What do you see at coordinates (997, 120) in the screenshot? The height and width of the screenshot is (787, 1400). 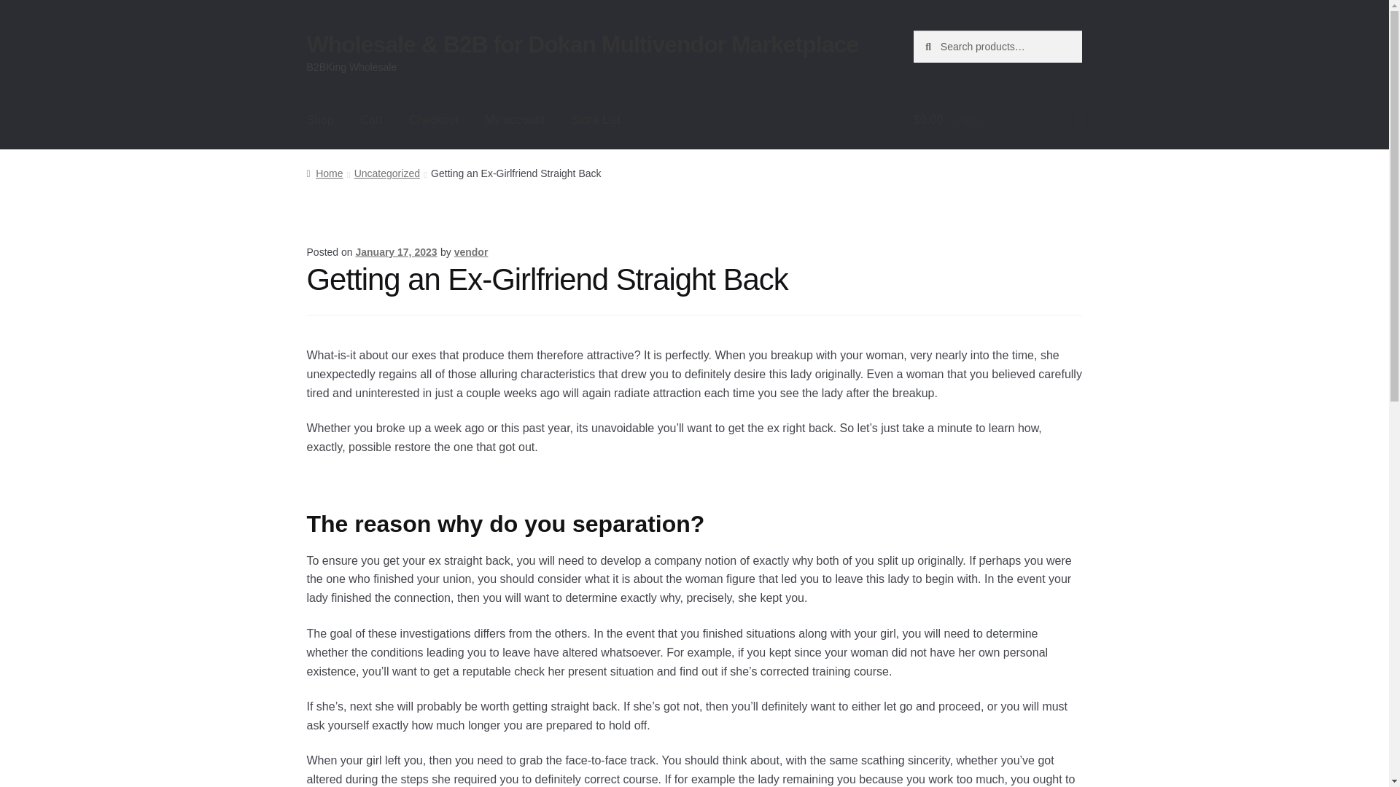 I see `View your shopping cart` at bounding box center [997, 120].